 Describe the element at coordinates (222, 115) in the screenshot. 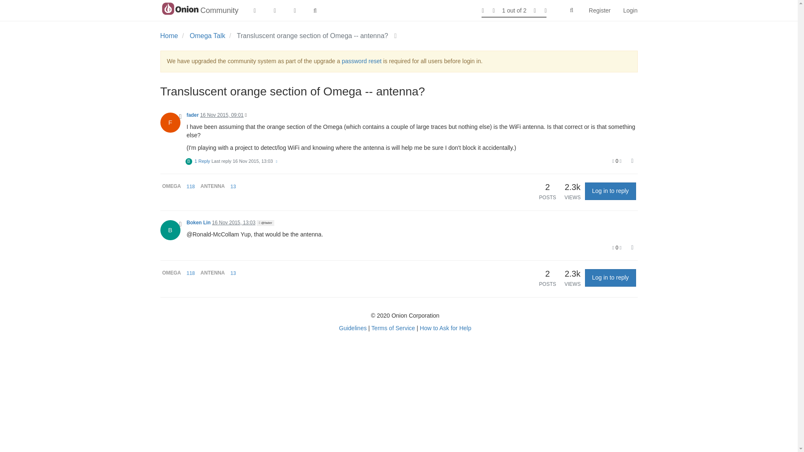

I see `16 Nov 2015, 09:01` at that location.